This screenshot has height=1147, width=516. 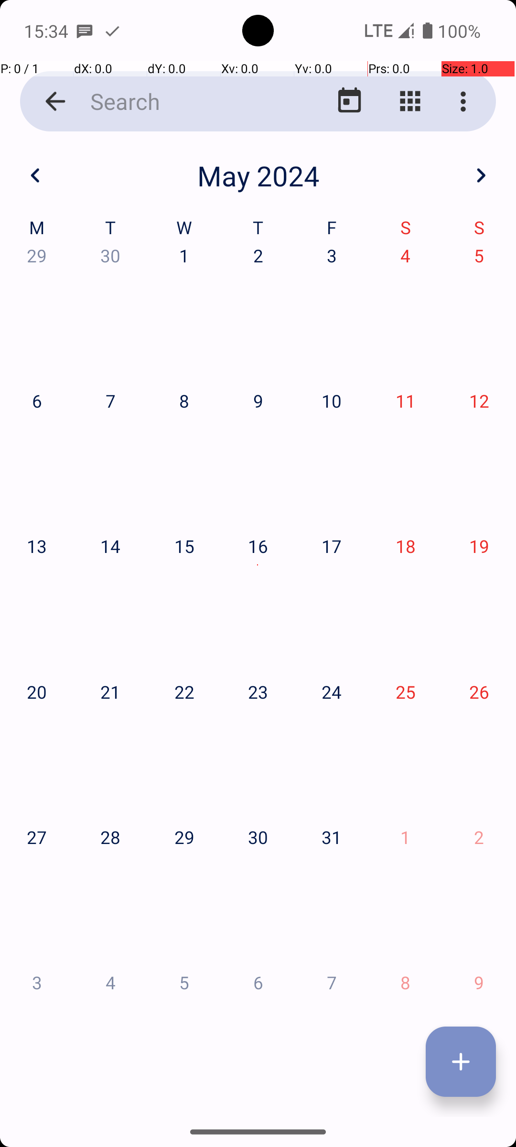 I want to click on SEPTEMBER, so click(x=425, y=676).